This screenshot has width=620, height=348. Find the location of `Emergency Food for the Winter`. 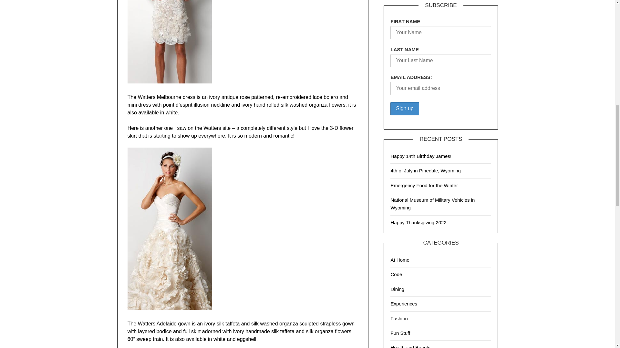

Emergency Food for the Winter is located at coordinates (424, 186).